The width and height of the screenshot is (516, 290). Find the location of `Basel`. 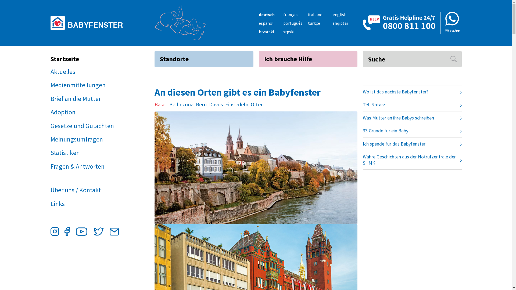

Basel is located at coordinates (161, 104).